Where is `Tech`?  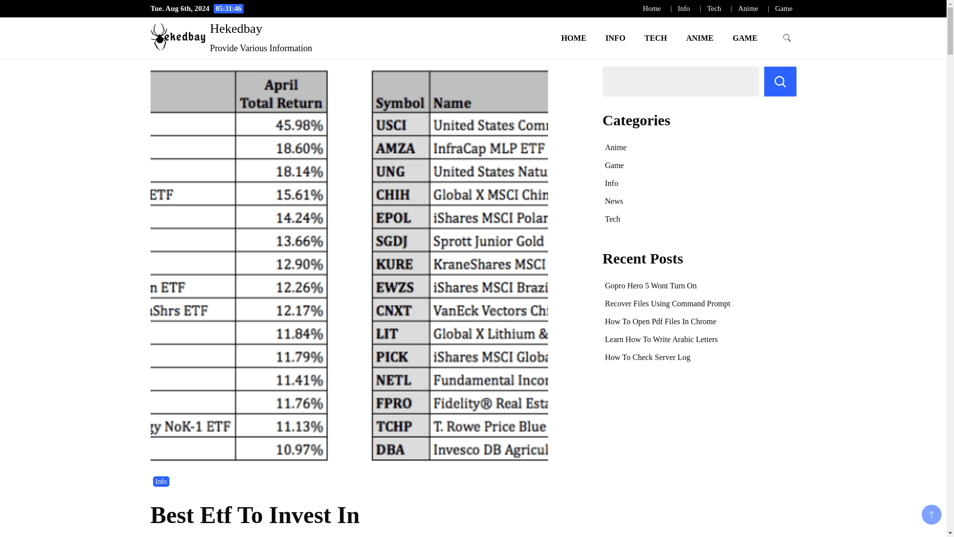 Tech is located at coordinates (714, 8).